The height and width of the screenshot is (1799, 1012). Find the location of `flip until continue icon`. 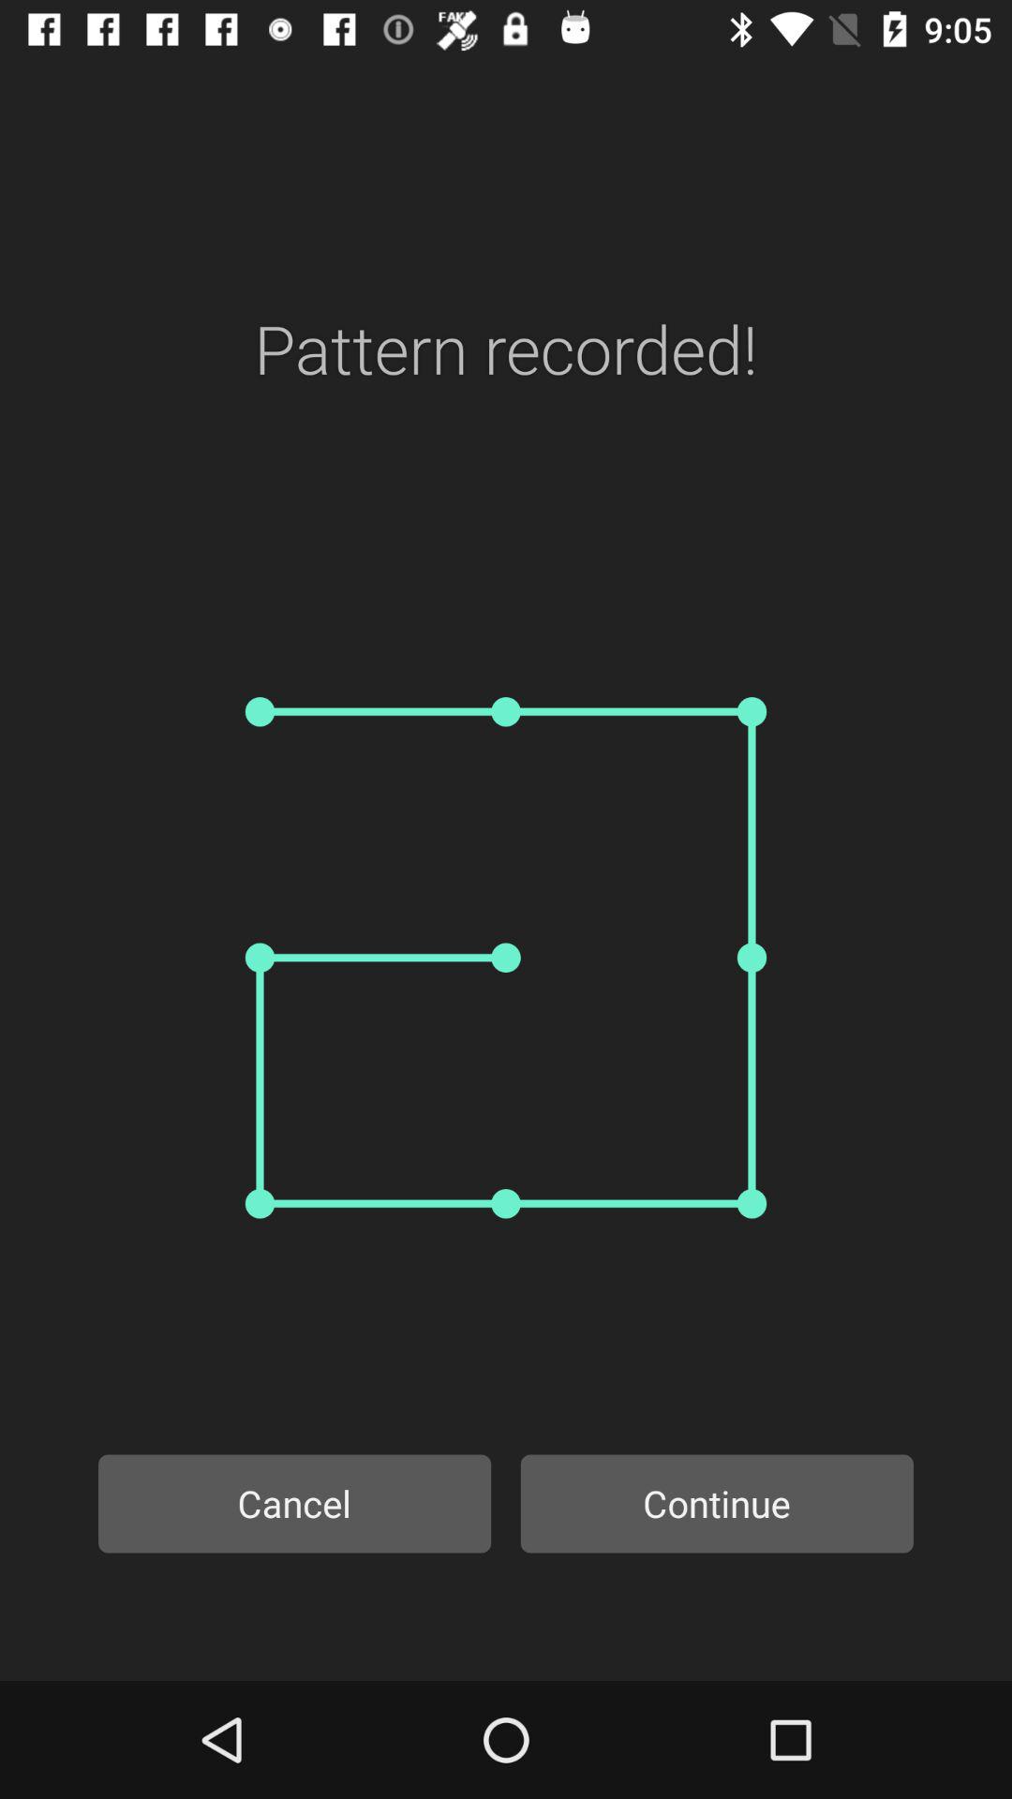

flip until continue icon is located at coordinates (717, 1503).